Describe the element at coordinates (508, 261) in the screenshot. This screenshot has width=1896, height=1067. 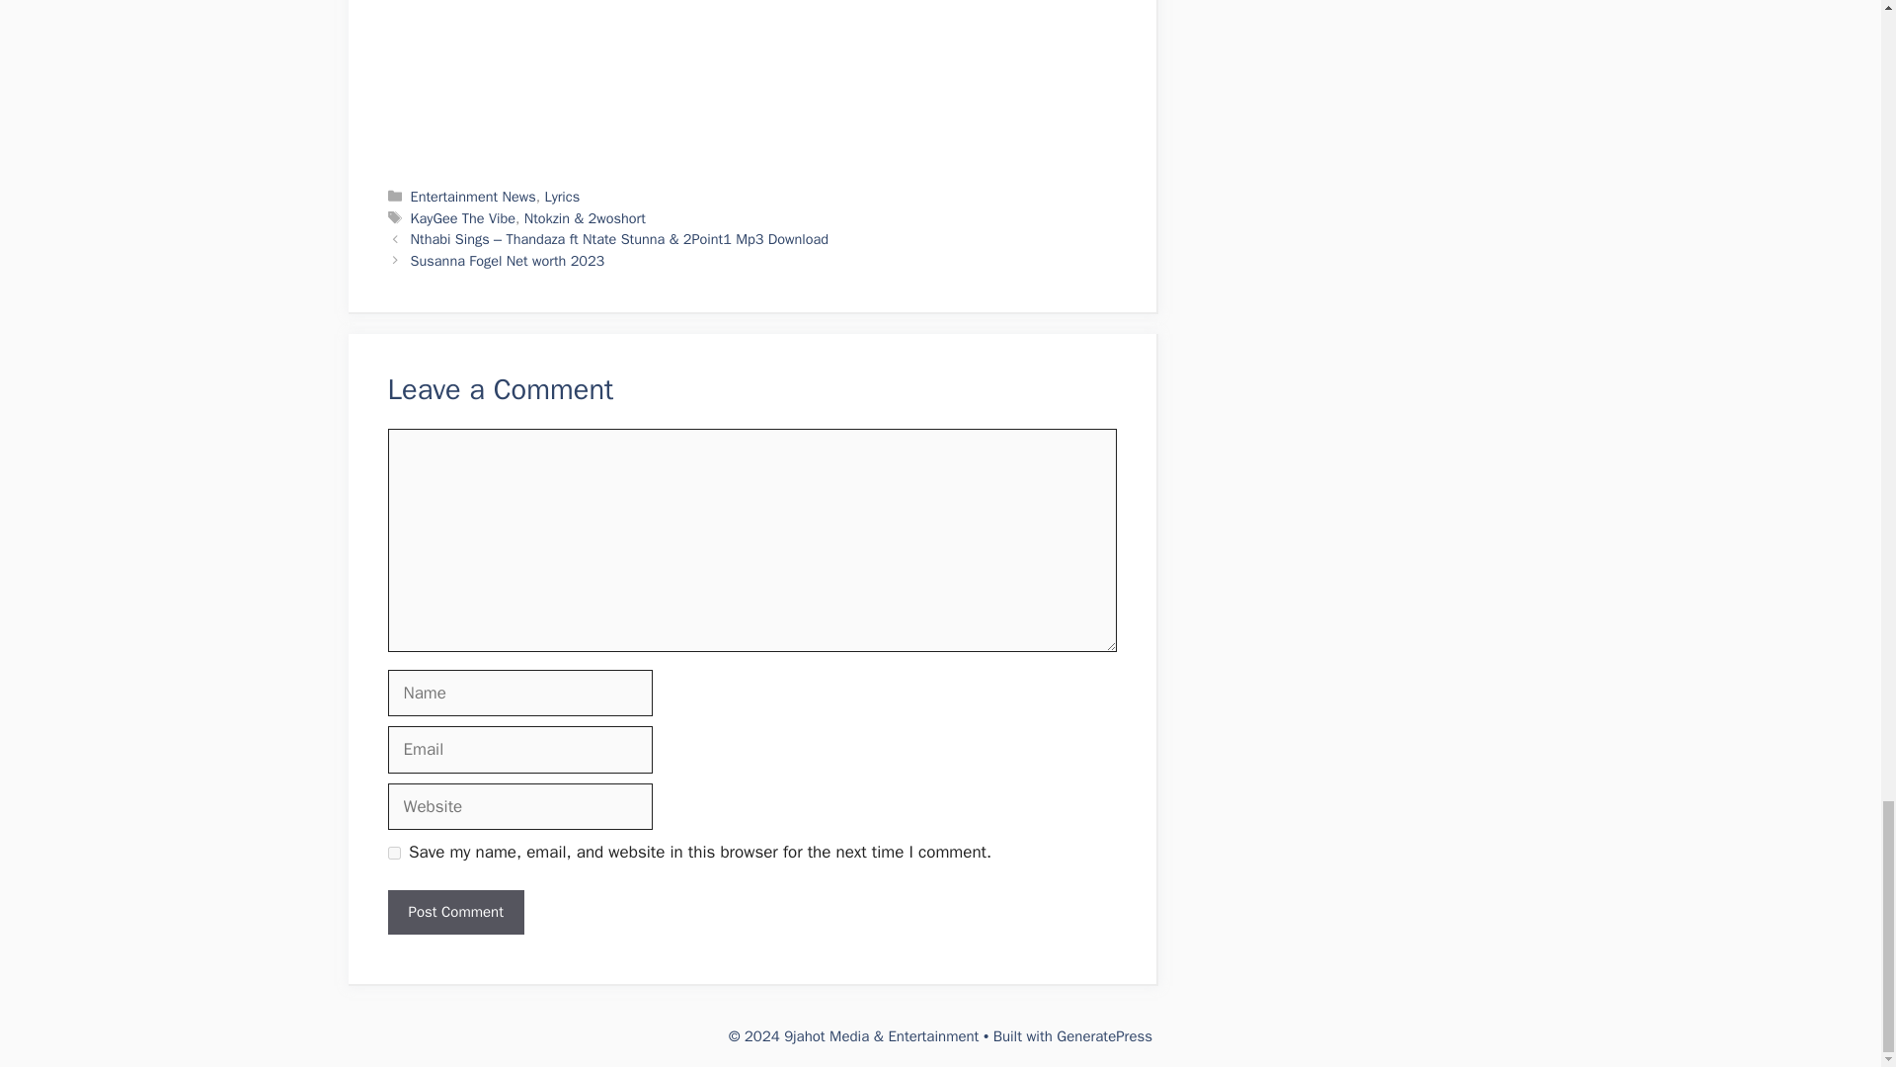
I see `Susanna Fogel Net worth 2023` at that location.